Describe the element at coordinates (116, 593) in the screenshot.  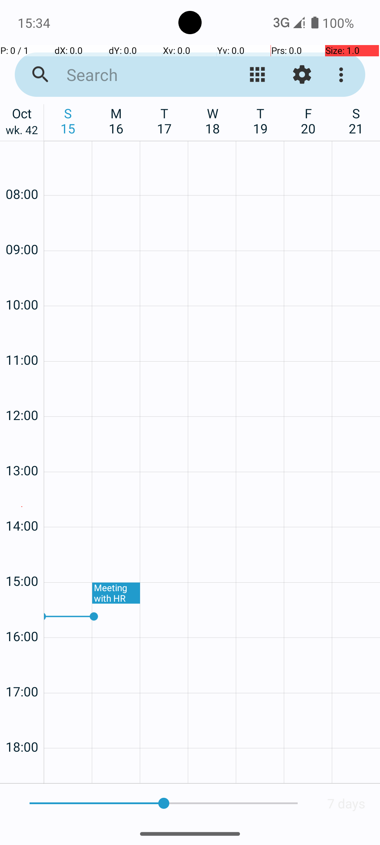
I see `Meeting with HR` at that location.